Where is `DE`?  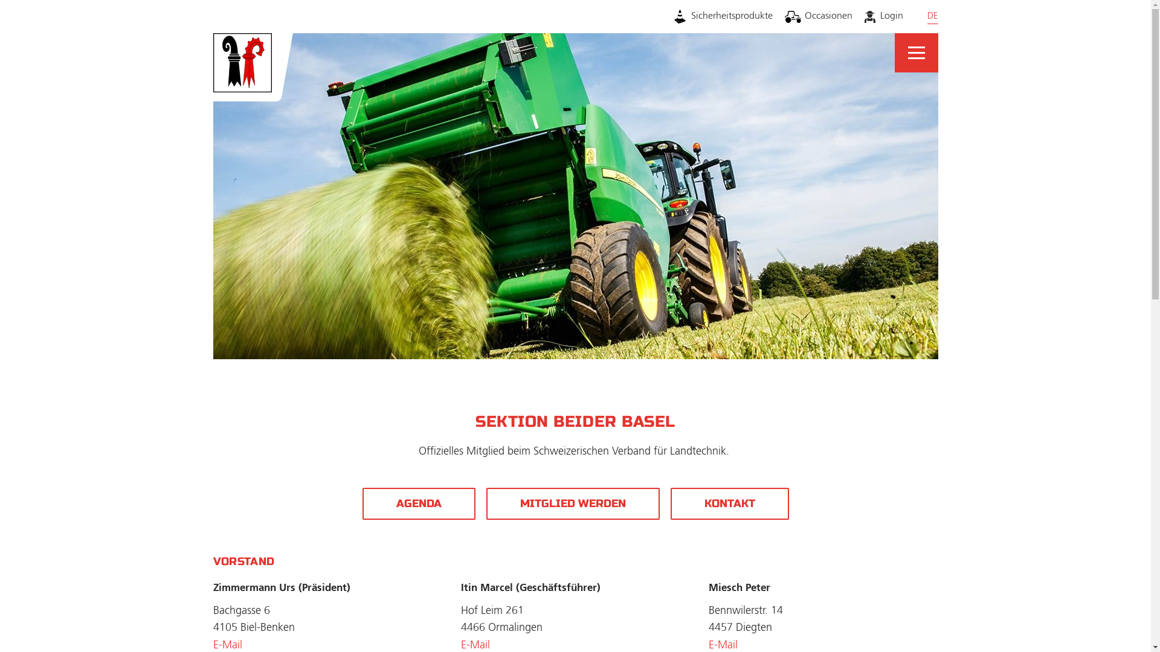
DE is located at coordinates (932, 17).